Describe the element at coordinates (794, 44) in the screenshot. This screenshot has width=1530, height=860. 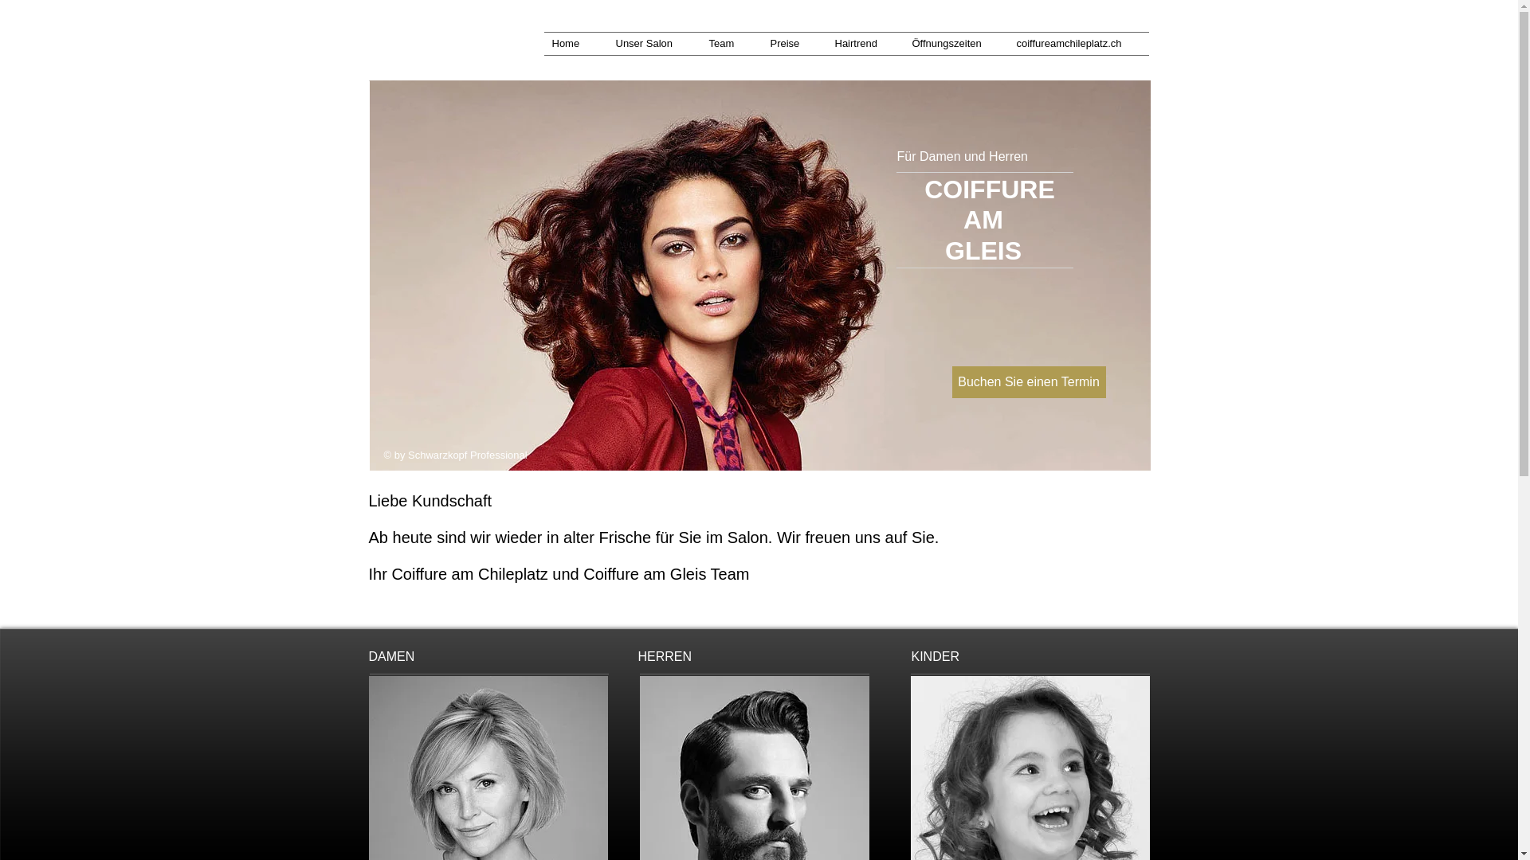
I see `Preise` at that location.